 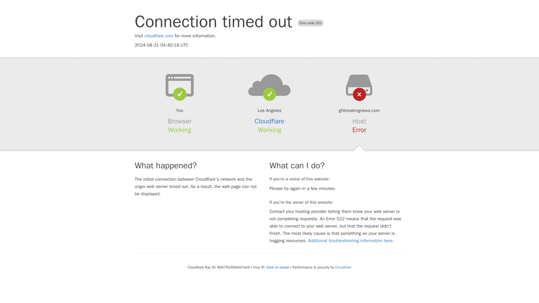 What do you see at coordinates (278, 267) in the screenshot?
I see `Click to reveal` at bounding box center [278, 267].